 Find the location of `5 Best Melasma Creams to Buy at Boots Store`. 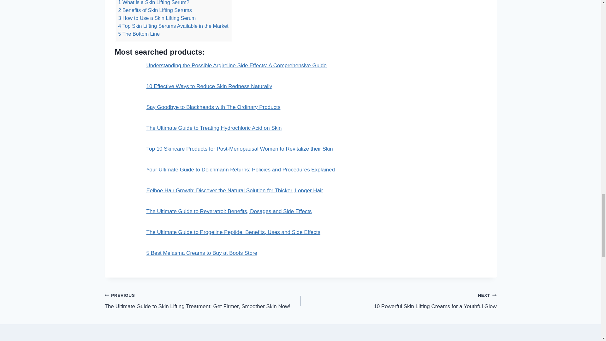

5 Best Melasma Creams to Buy at Boots Store is located at coordinates (202, 253).